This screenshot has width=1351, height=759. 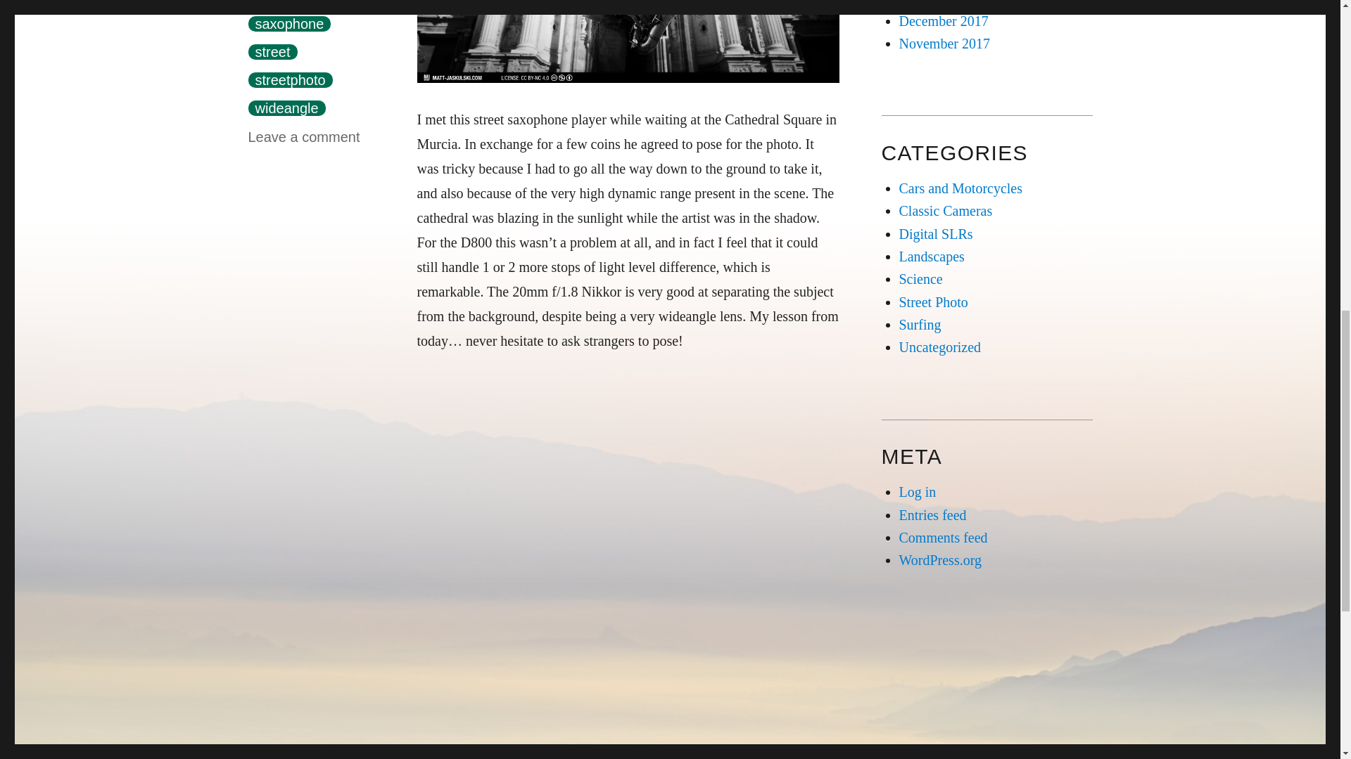 What do you see at coordinates (288, 24) in the screenshot?
I see `saxophone` at bounding box center [288, 24].